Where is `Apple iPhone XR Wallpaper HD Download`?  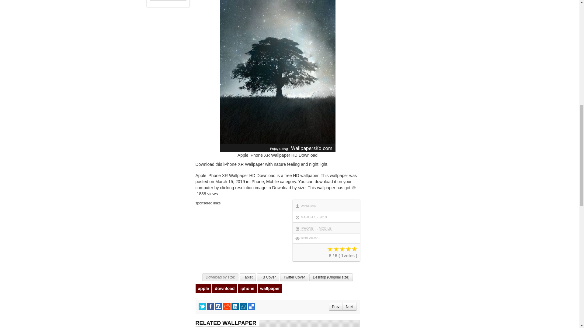 Apple iPhone XR Wallpaper HD Download is located at coordinates (268, 277).